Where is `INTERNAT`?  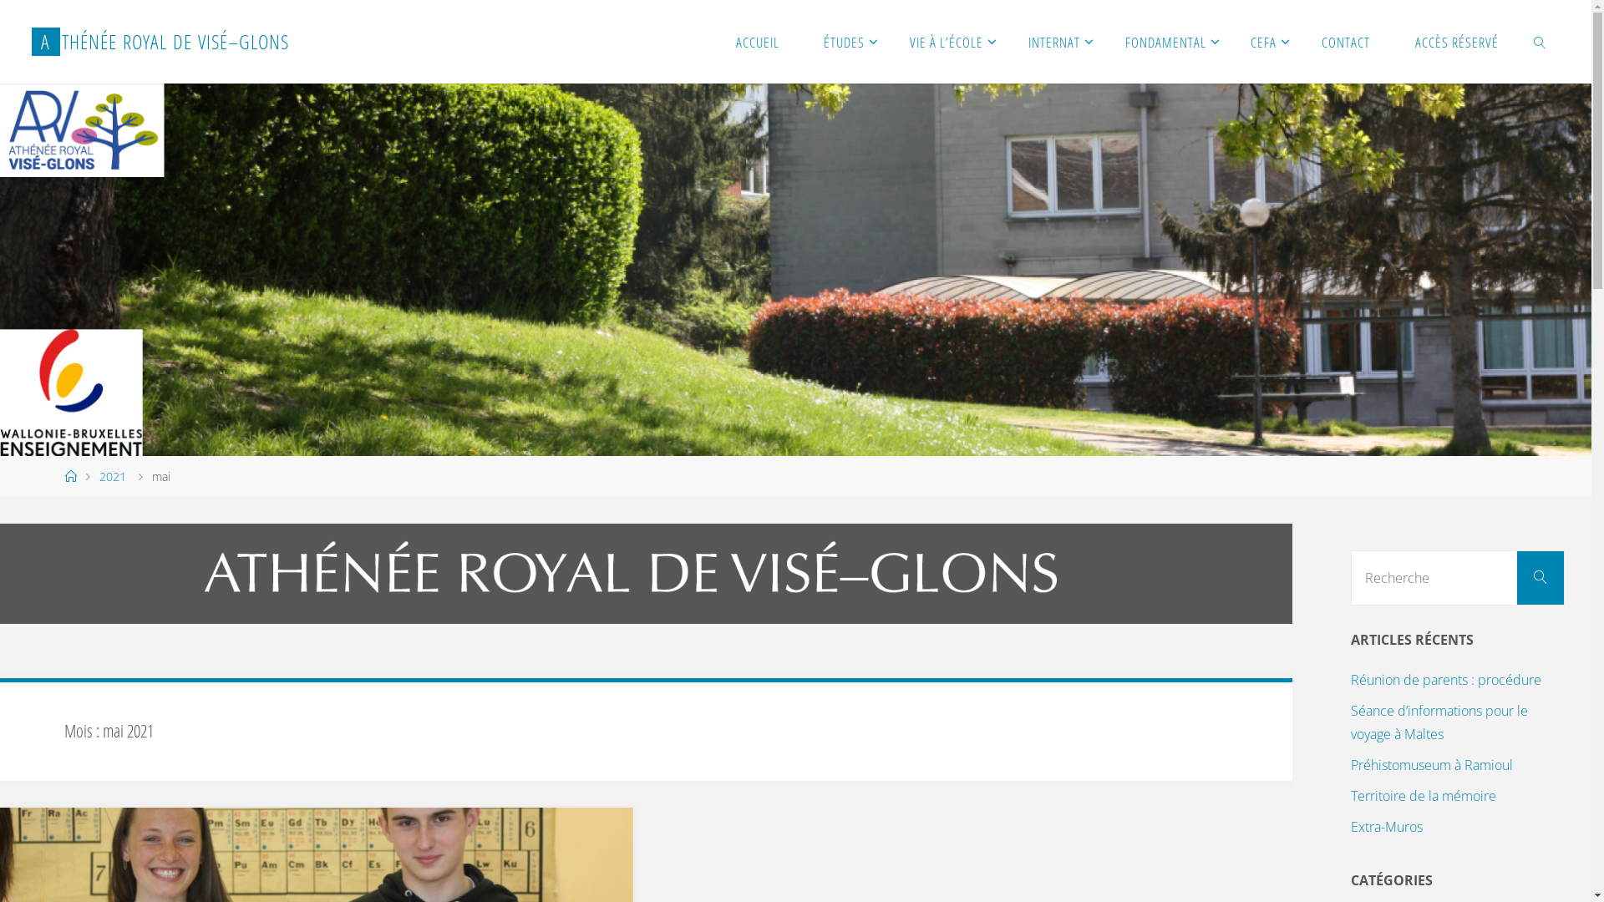
INTERNAT is located at coordinates (1054, 42).